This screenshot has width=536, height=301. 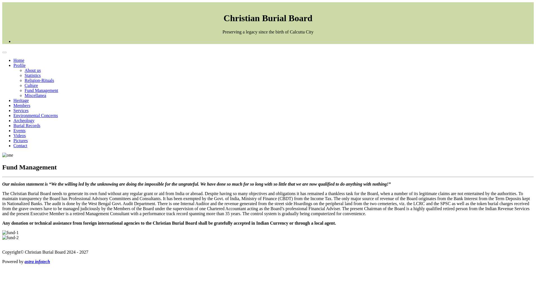 What do you see at coordinates (35, 95) in the screenshot?
I see `Miscellanea` at bounding box center [35, 95].